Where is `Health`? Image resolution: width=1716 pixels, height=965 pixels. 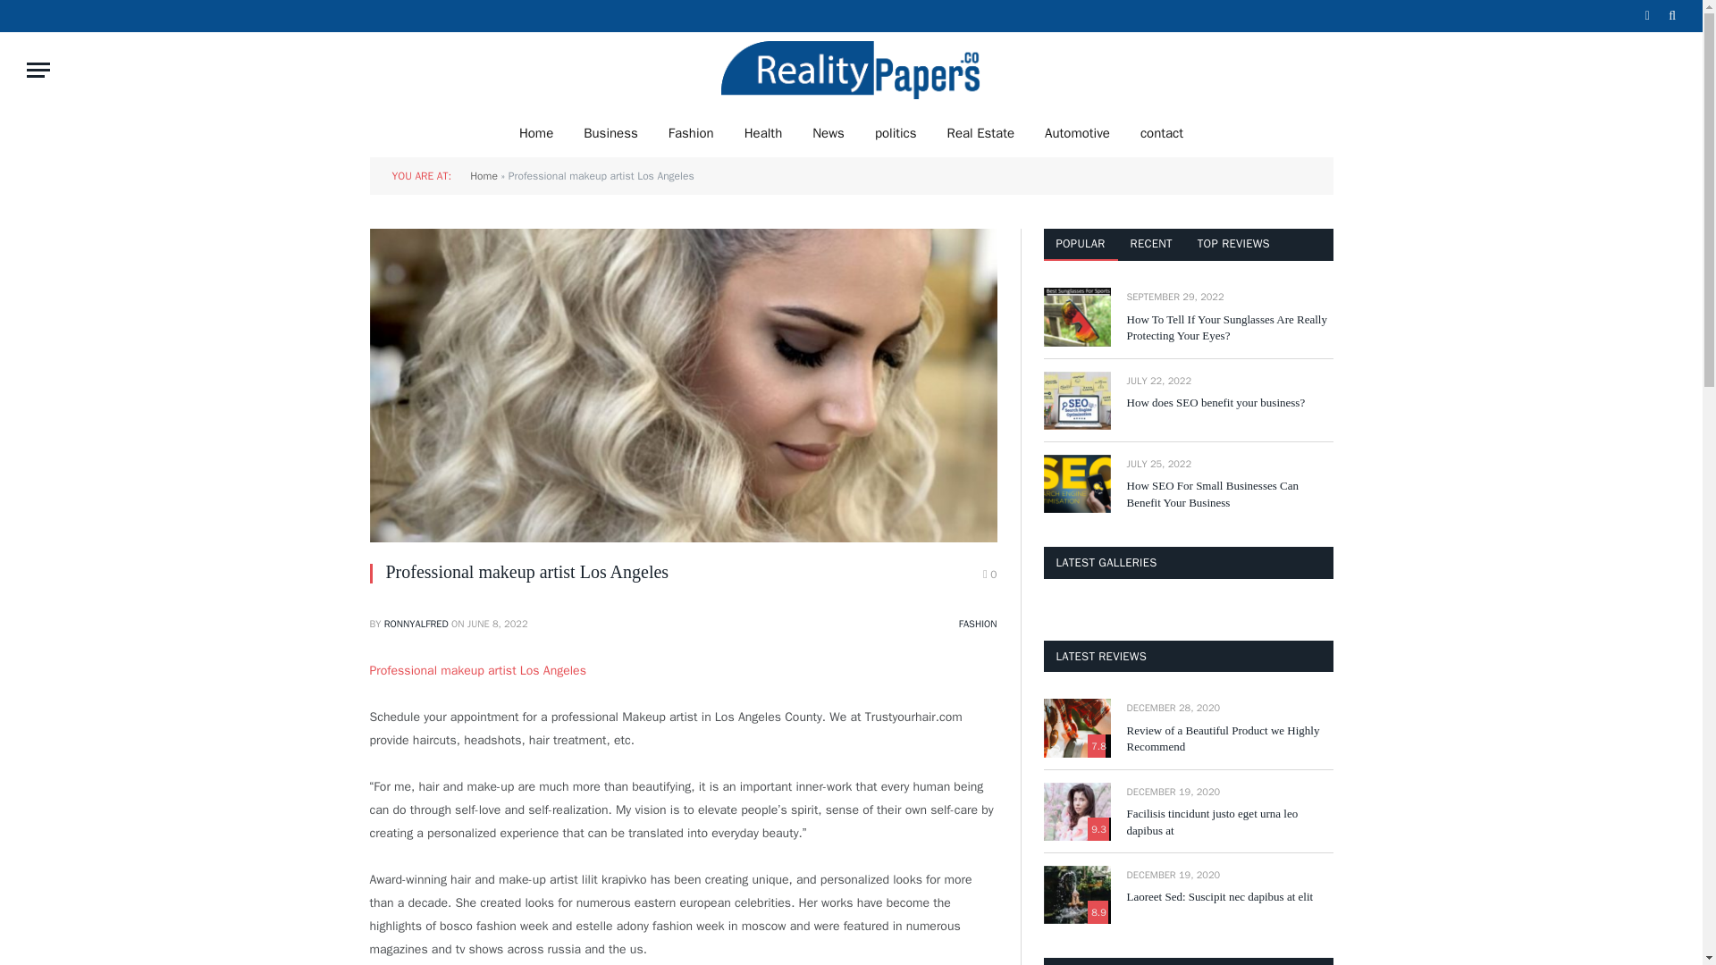
Health is located at coordinates (763, 132).